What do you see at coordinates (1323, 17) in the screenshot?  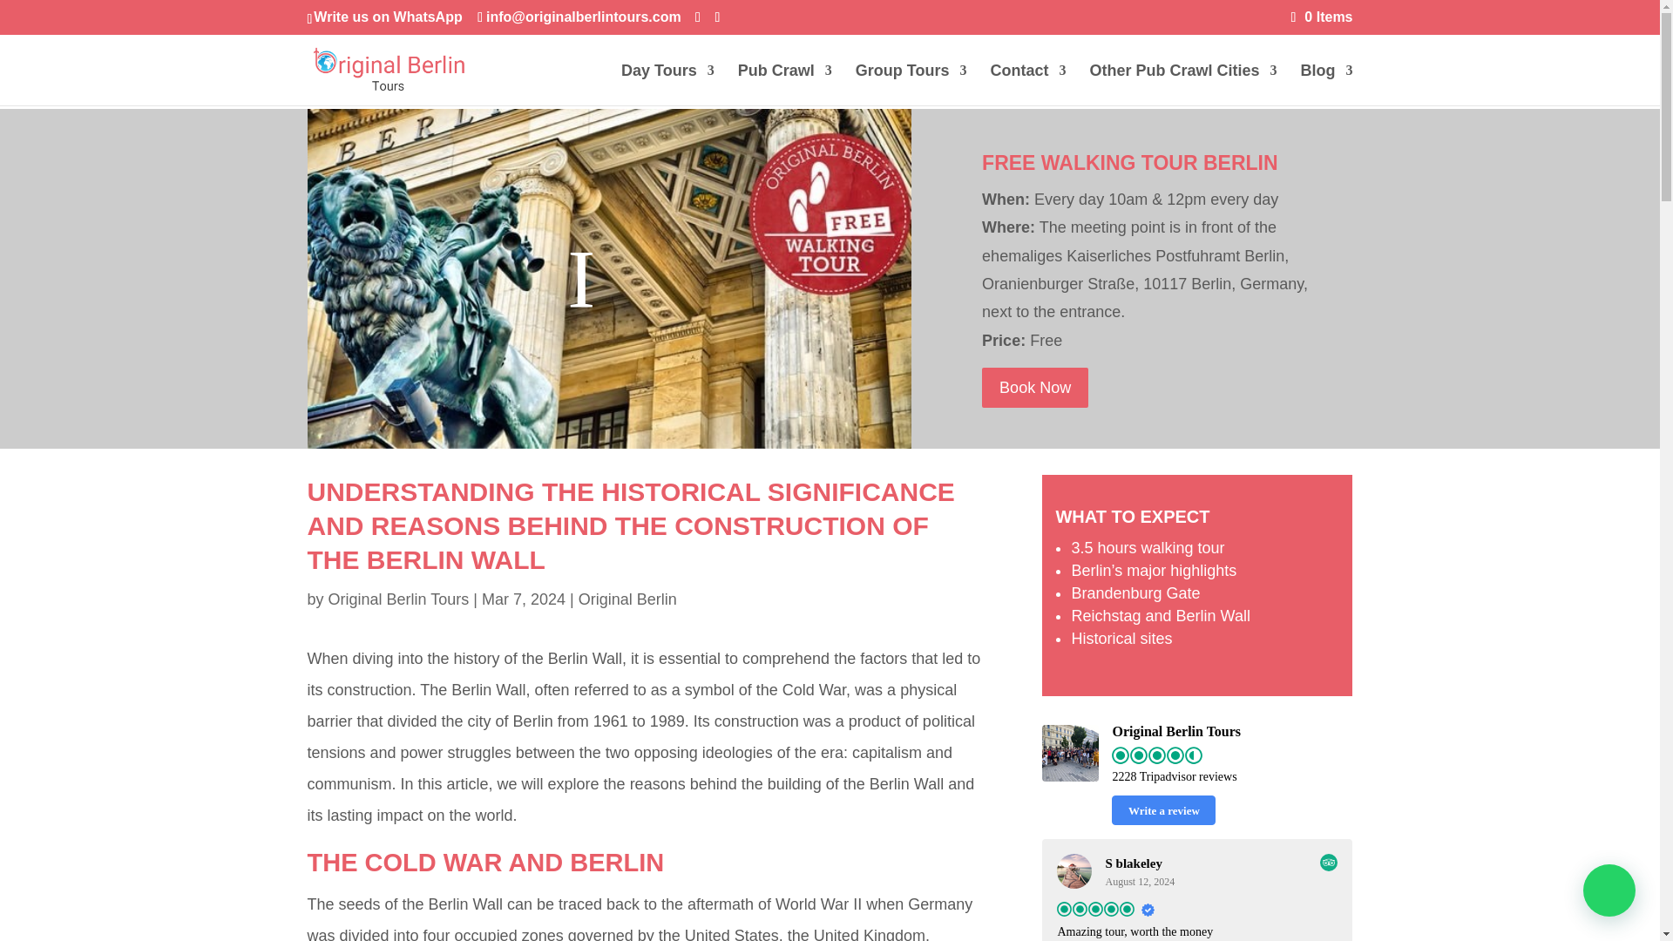 I see `0 Items` at bounding box center [1323, 17].